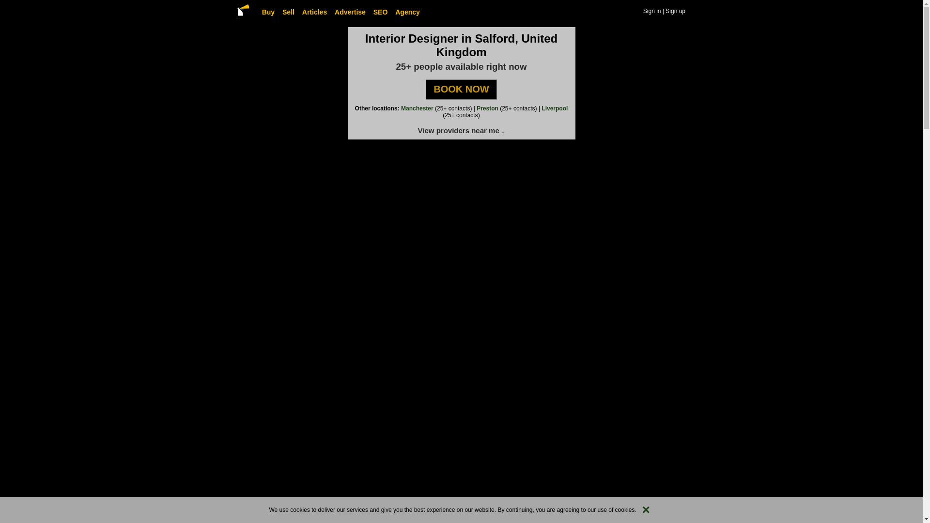 This screenshot has width=930, height=523. Describe the element at coordinates (408, 12) in the screenshot. I see `Agency` at that location.